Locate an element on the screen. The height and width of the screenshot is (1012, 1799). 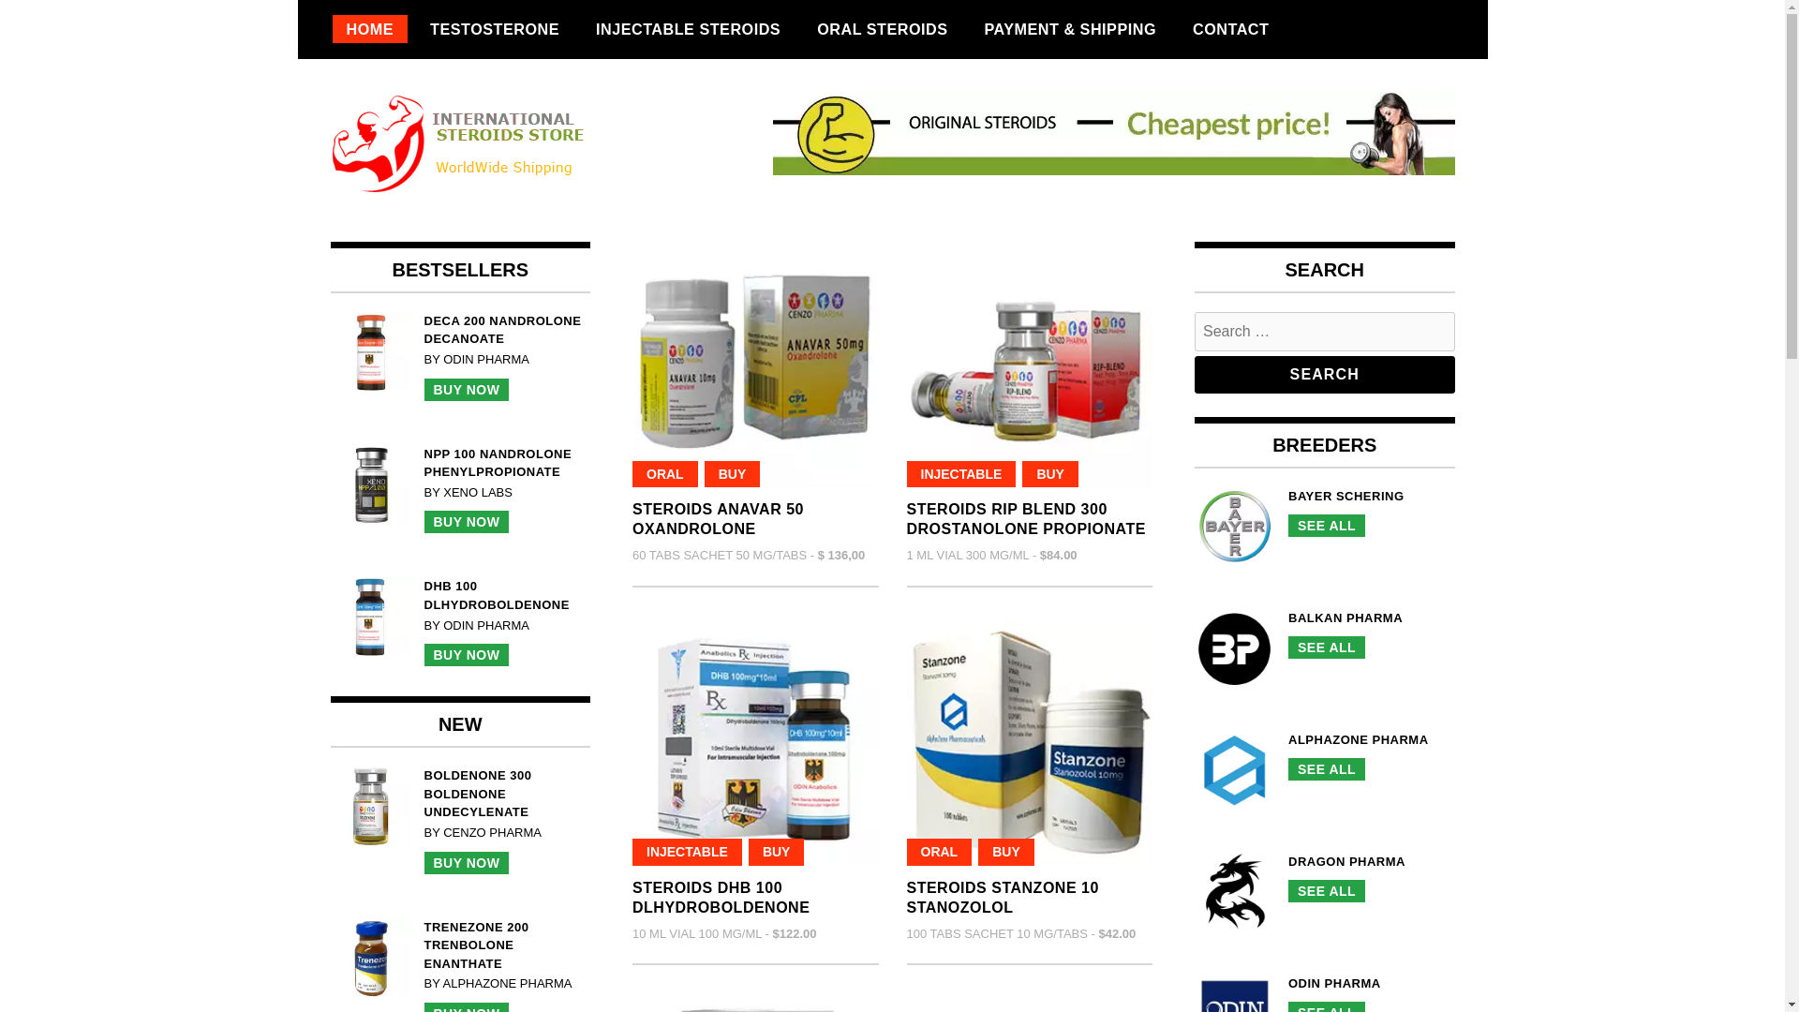
Buy Steroids Anavar 50 is located at coordinates (755, 365).